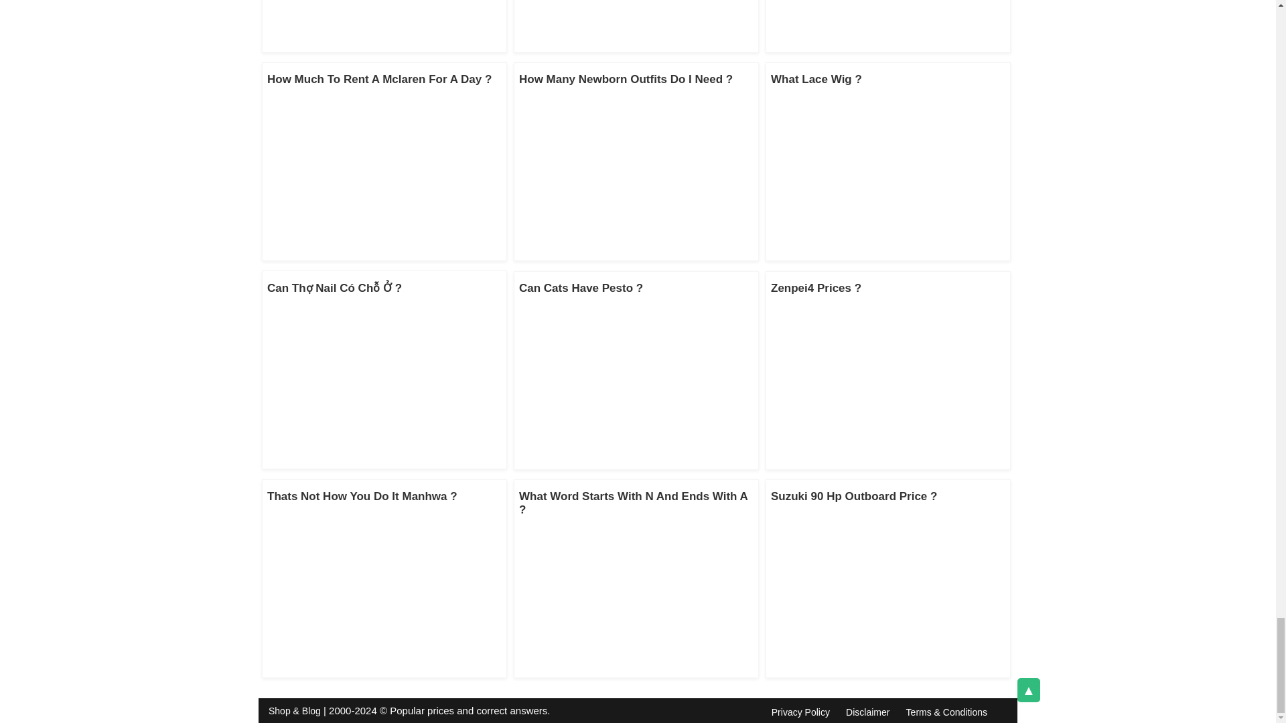 The height and width of the screenshot is (723, 1286). I want to click on Can Cats Have Pesto ?, so click(581, 288).